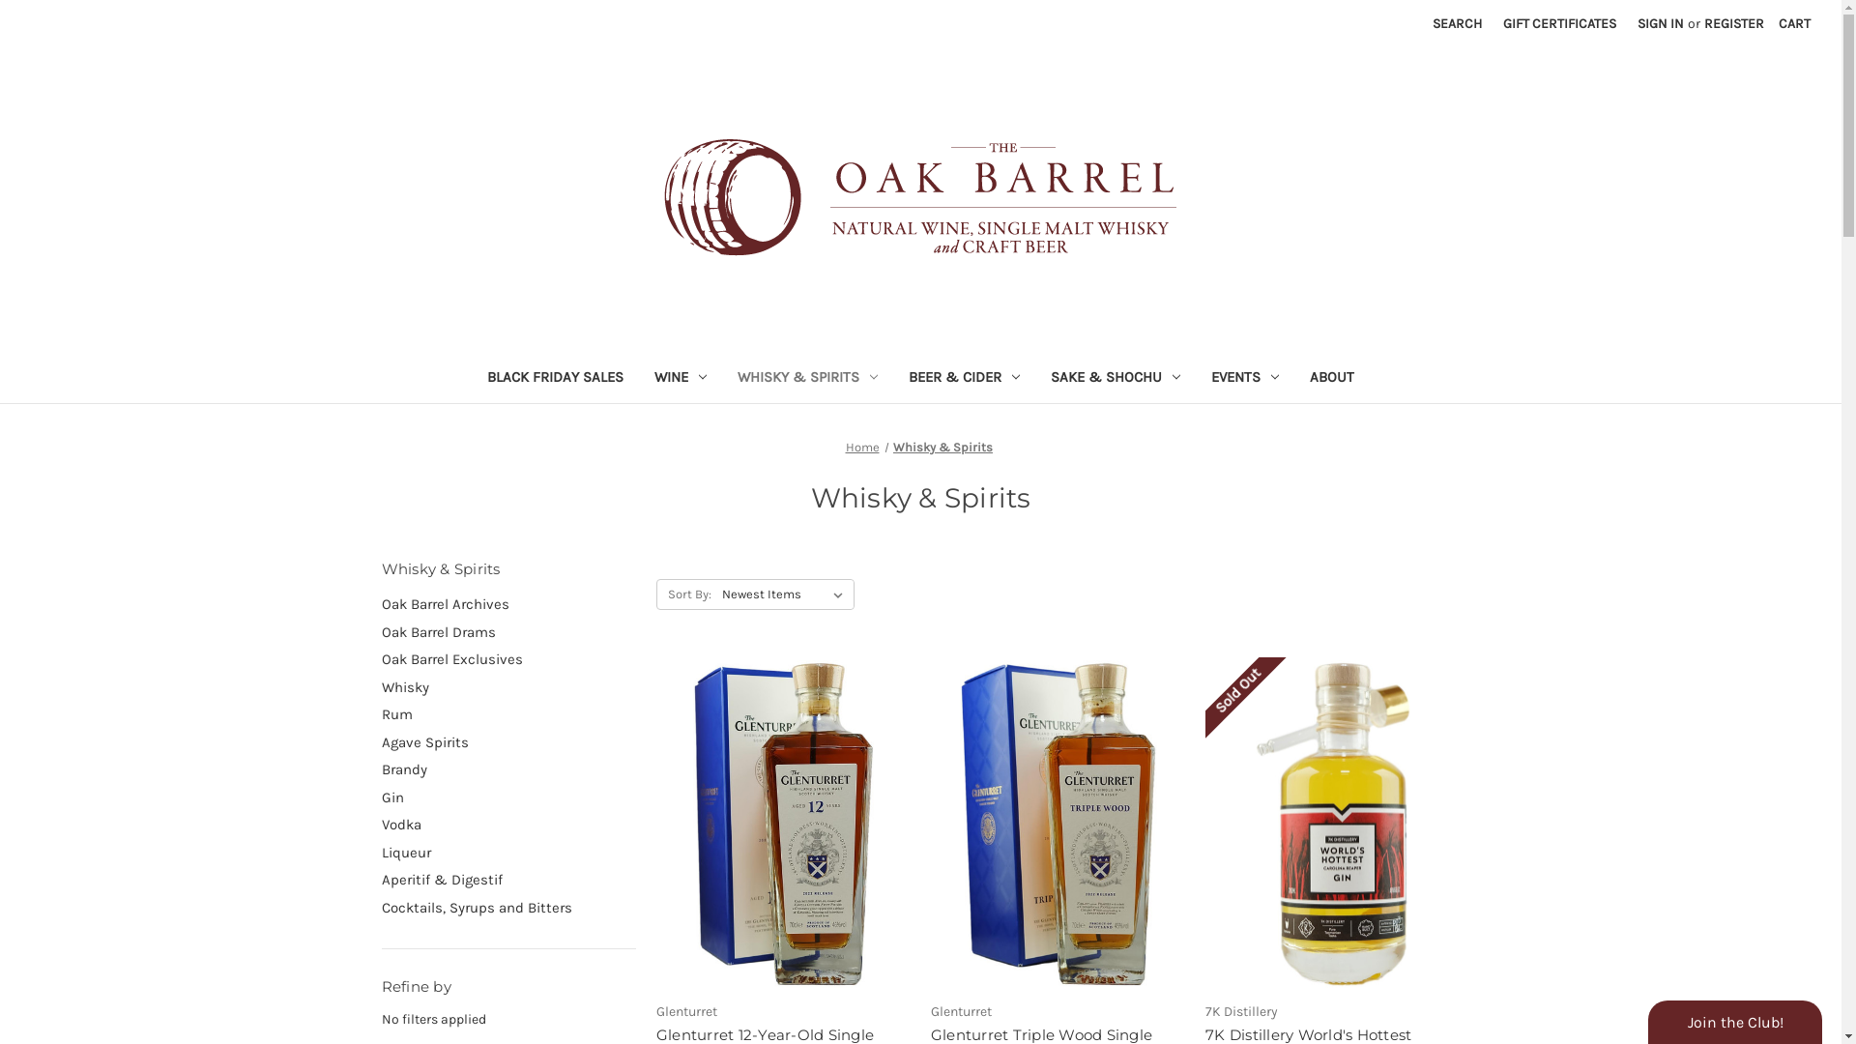 This screenshot has height=1044, width=1856. Describe the element at coordinates (920, 198) in the screenshot. I see `The Oak Barrel` at that location.